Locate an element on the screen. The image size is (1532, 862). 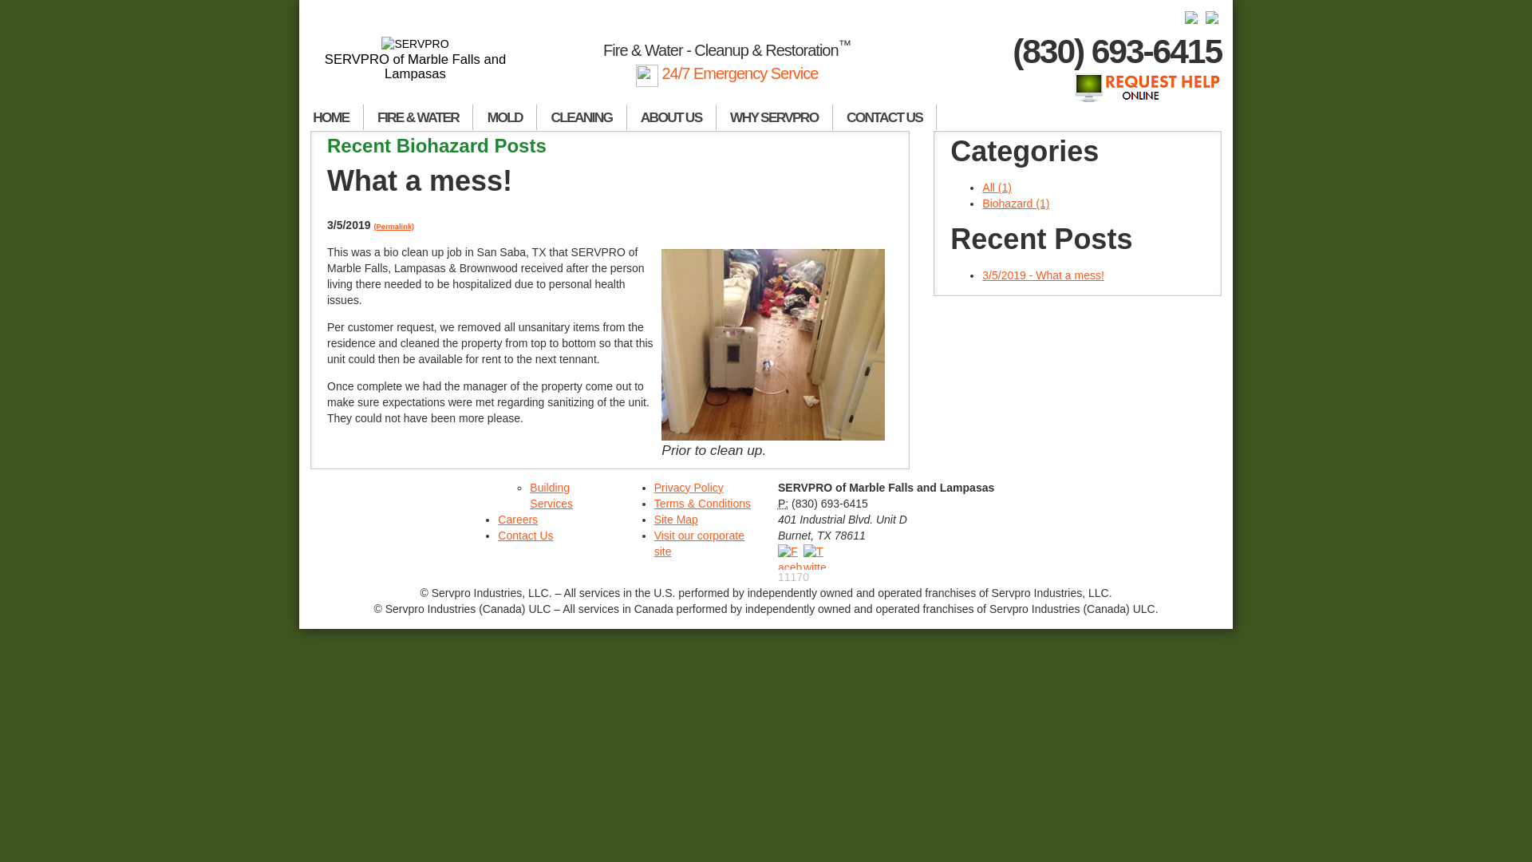
MOLD is located at coordinates (505, 117).